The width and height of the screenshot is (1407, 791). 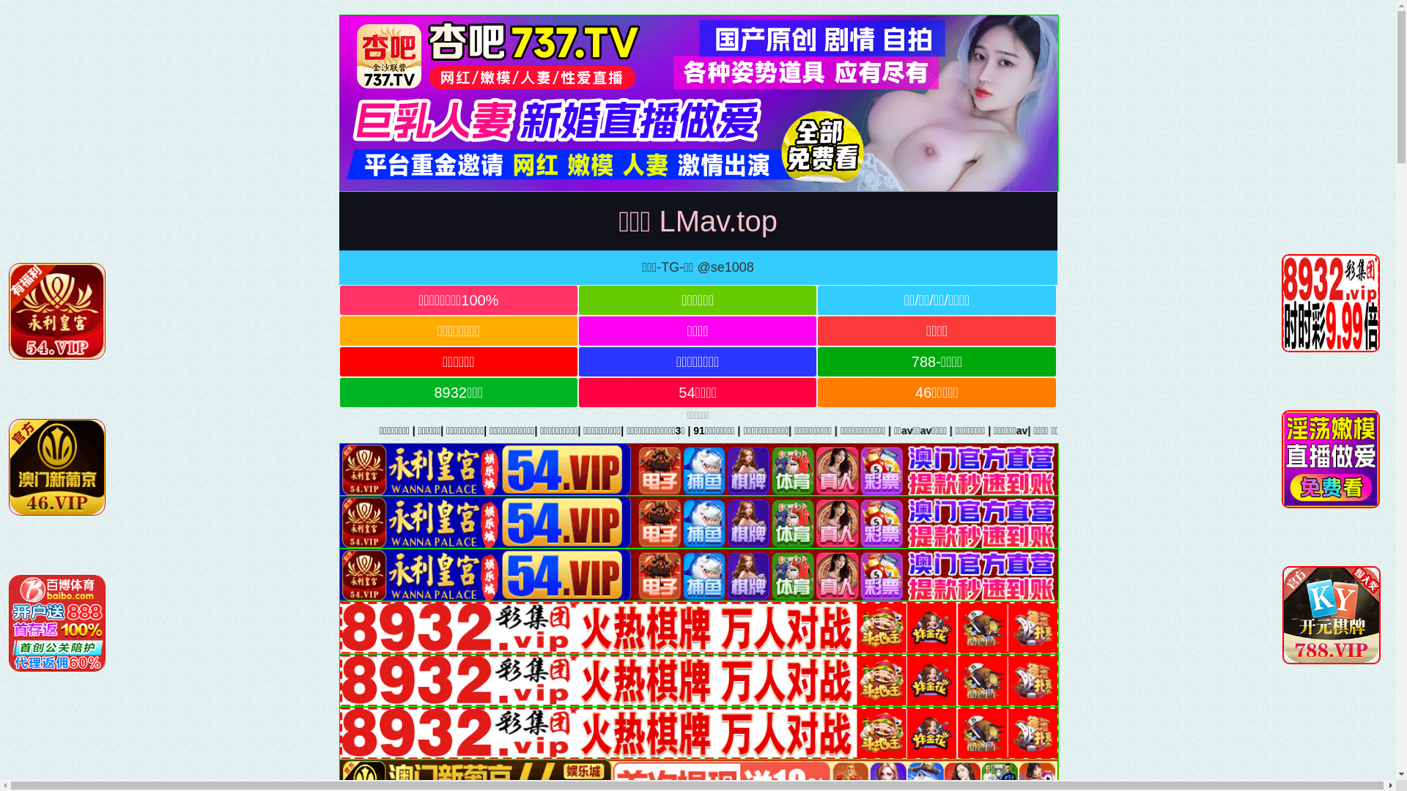 What do you see at coordinates (912, 431) in the screenshot?
I see `|` at bounding box center [912, 431].